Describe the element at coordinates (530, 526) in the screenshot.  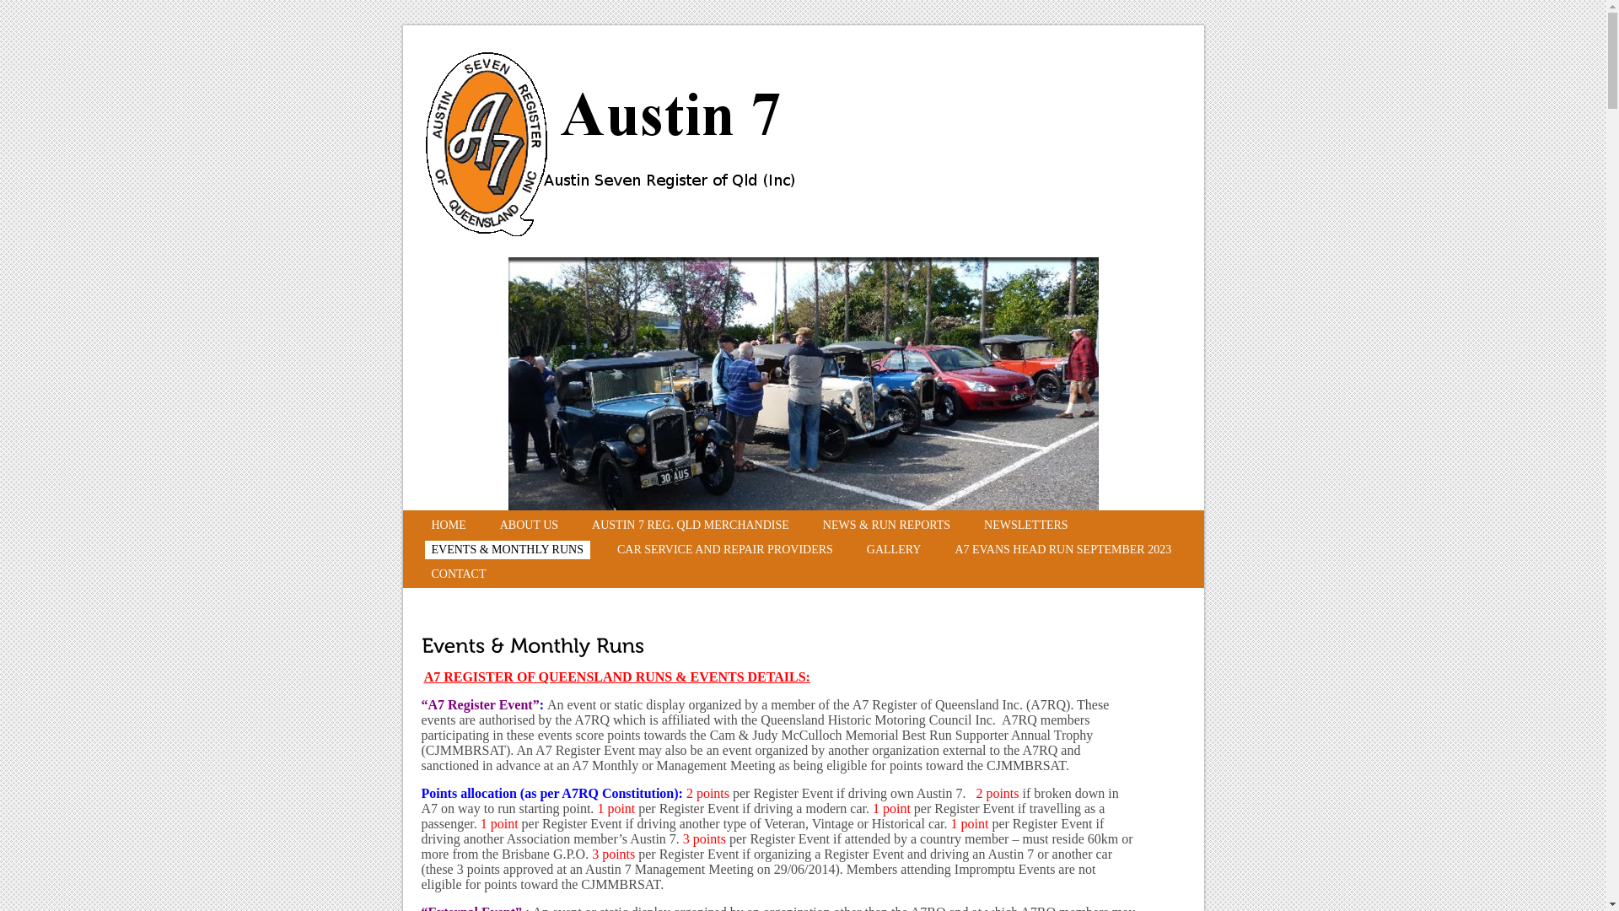
I see `ABOUT US` at that location.